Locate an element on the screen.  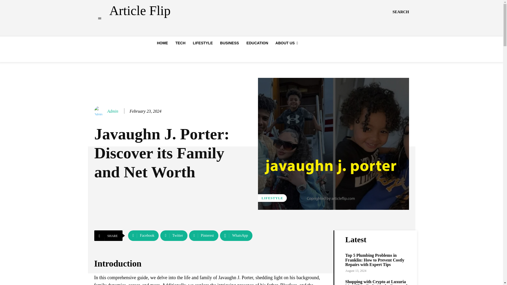
Article Flip is located at coordinates (140, 11).